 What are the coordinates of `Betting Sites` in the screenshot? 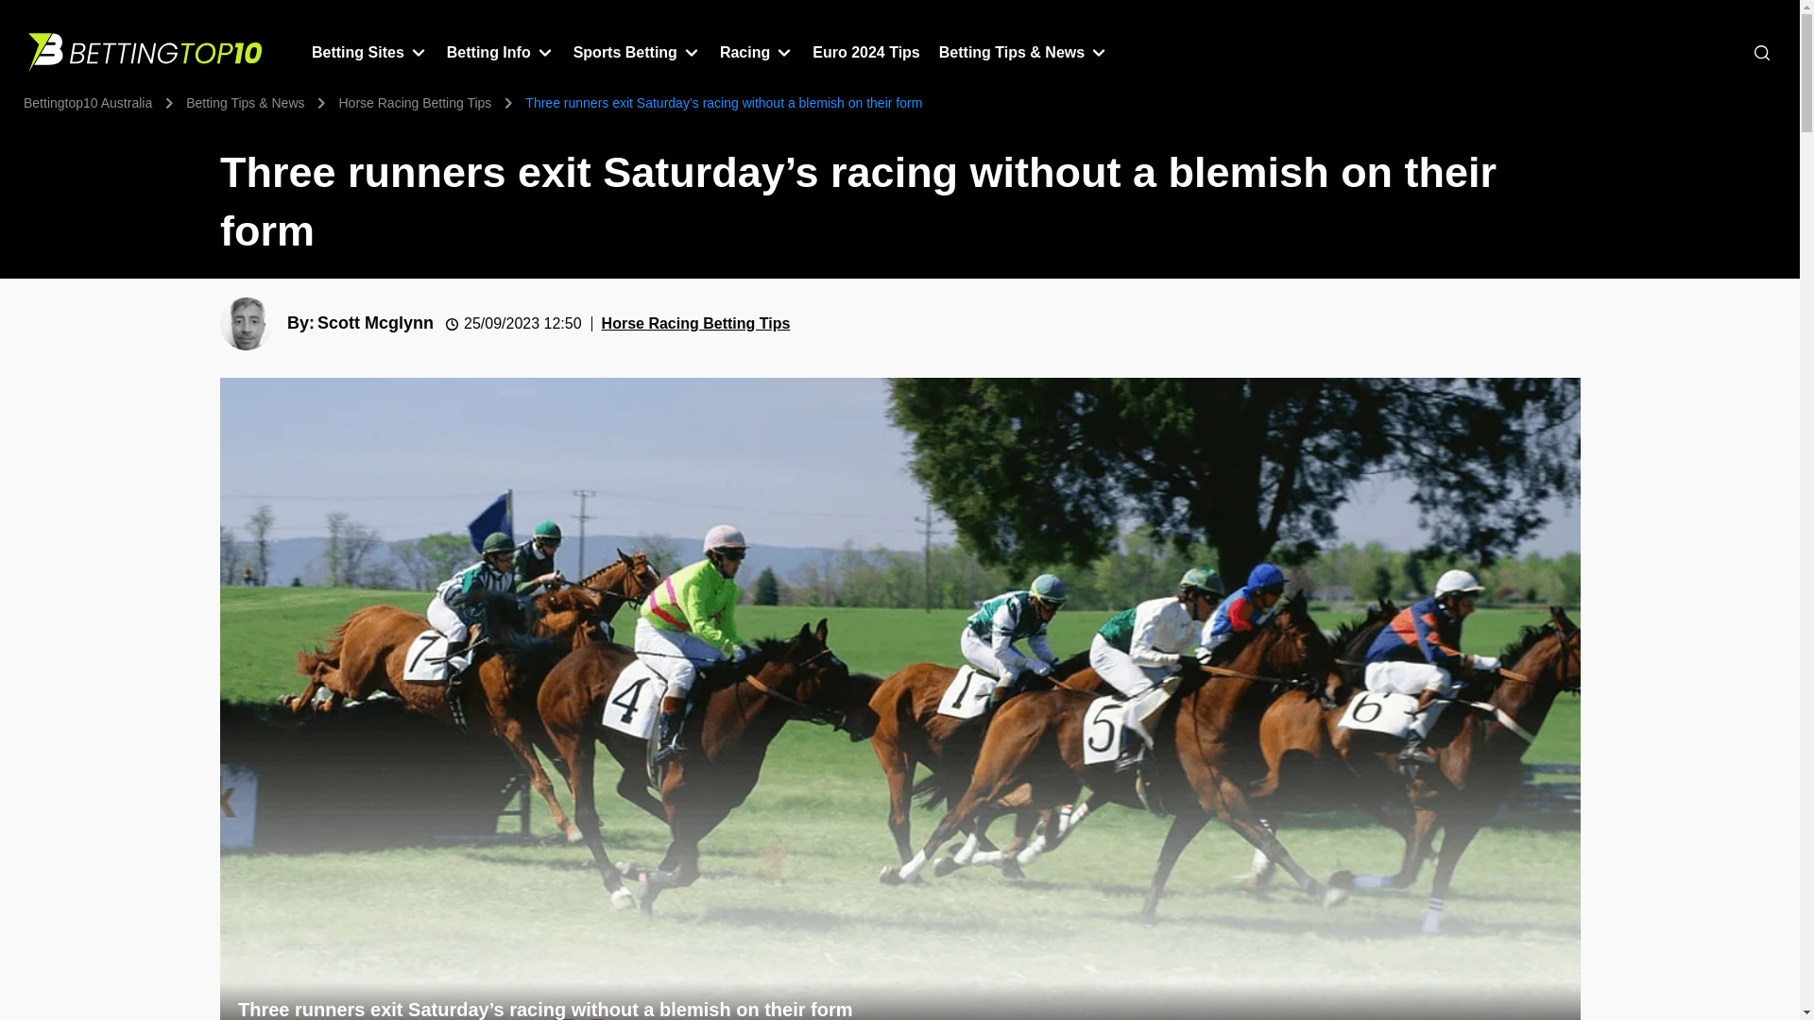 It's located at (358, 53).